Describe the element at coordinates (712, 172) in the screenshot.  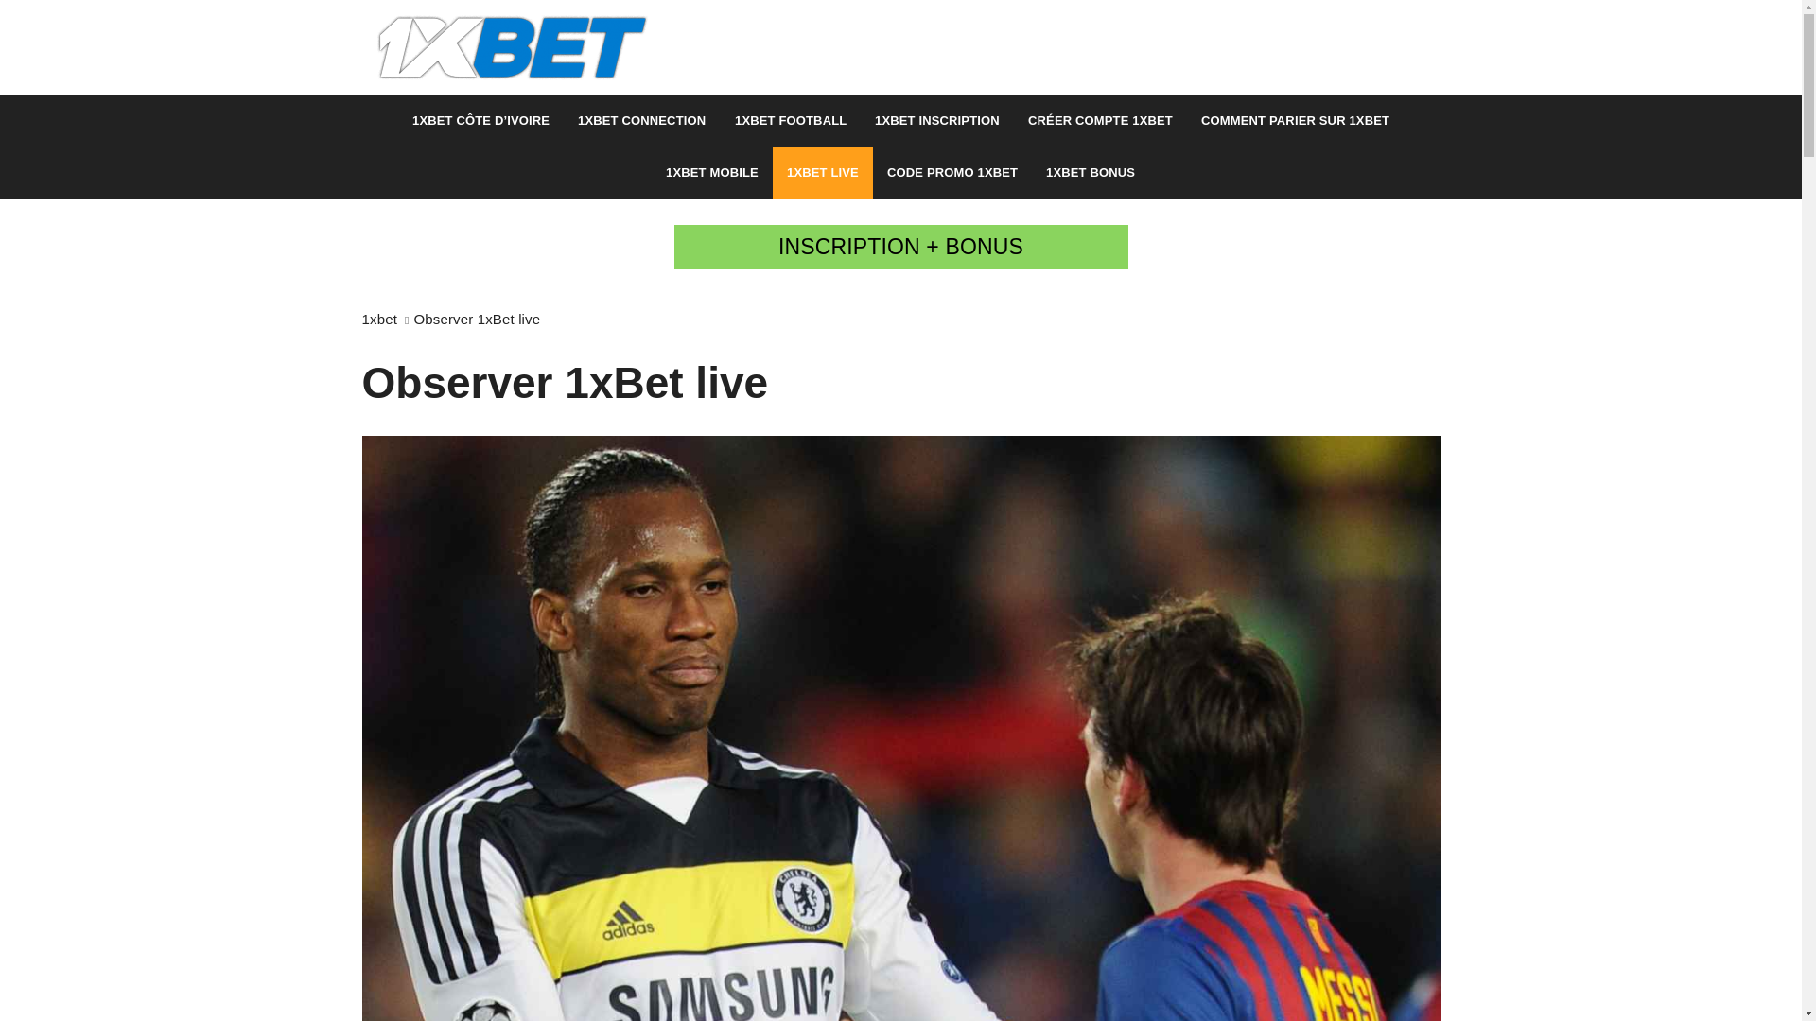
I see `1XBET MOBILE` at that location.